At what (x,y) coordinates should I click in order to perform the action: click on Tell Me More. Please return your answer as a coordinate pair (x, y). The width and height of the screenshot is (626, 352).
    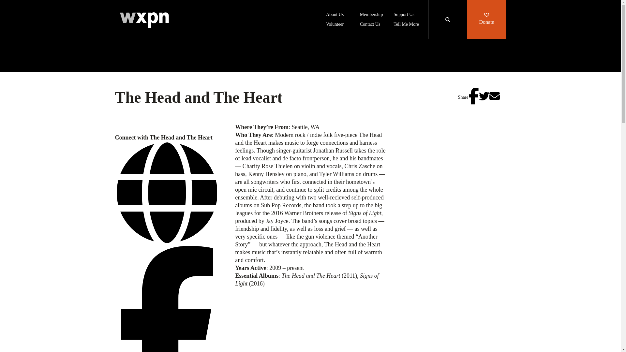
    Looking at the image, I should click on (406, 25).